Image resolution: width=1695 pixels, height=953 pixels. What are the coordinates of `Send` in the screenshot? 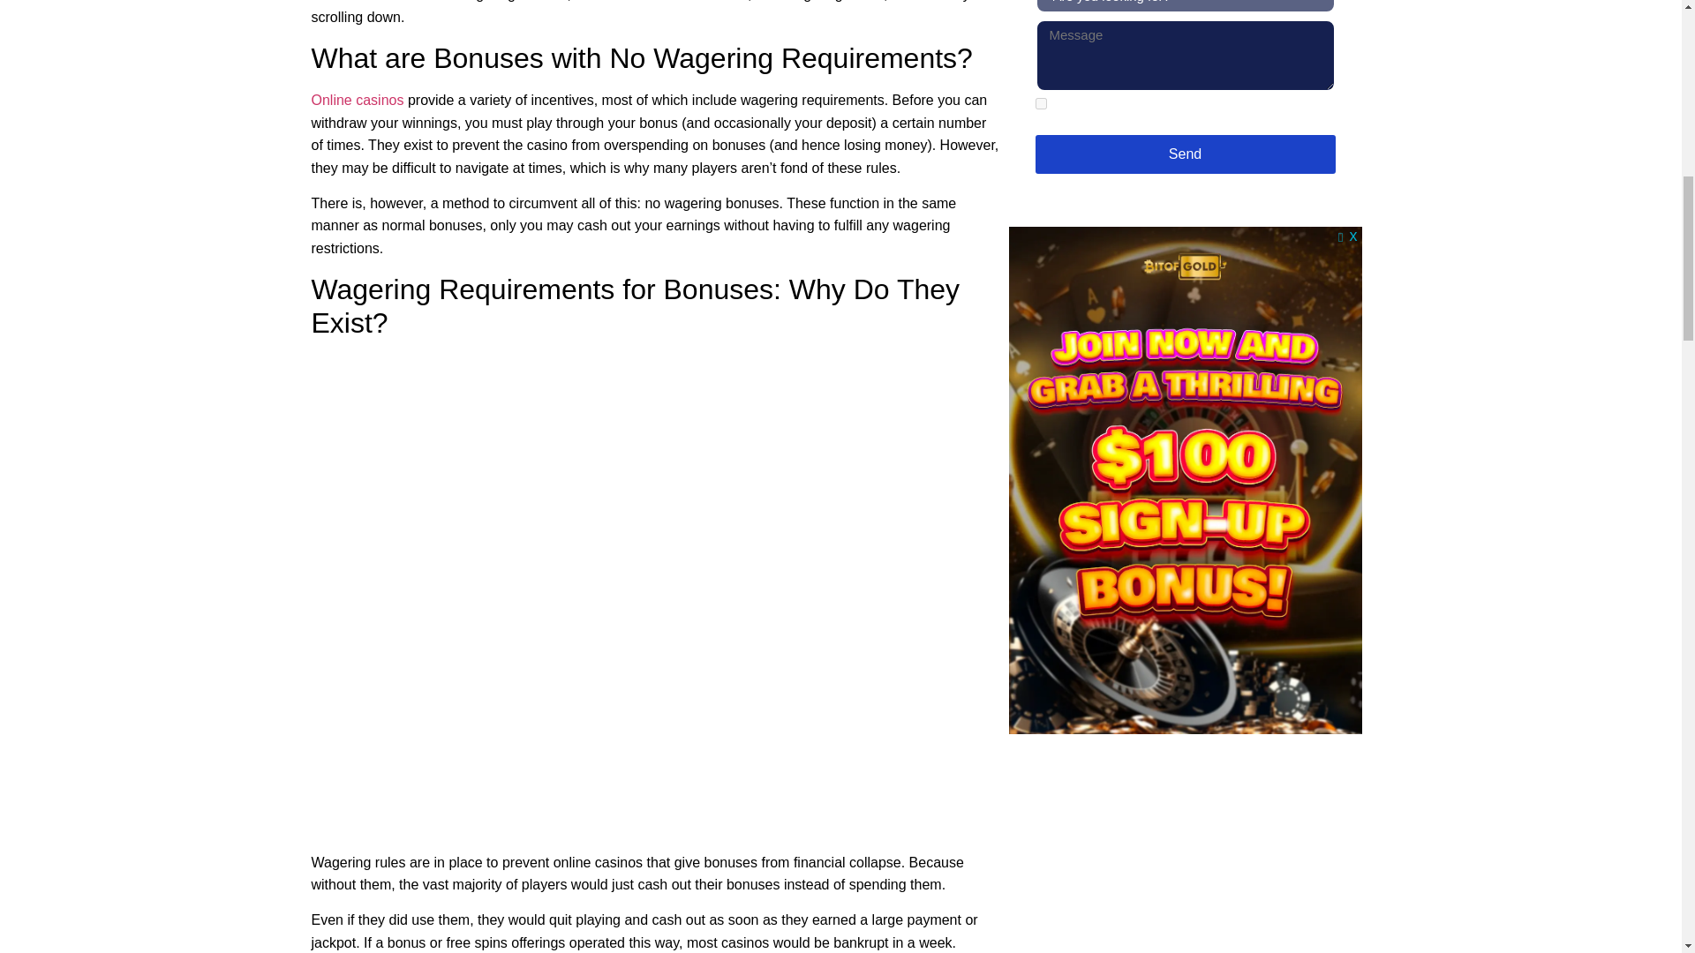 It's located at (1185, 154).